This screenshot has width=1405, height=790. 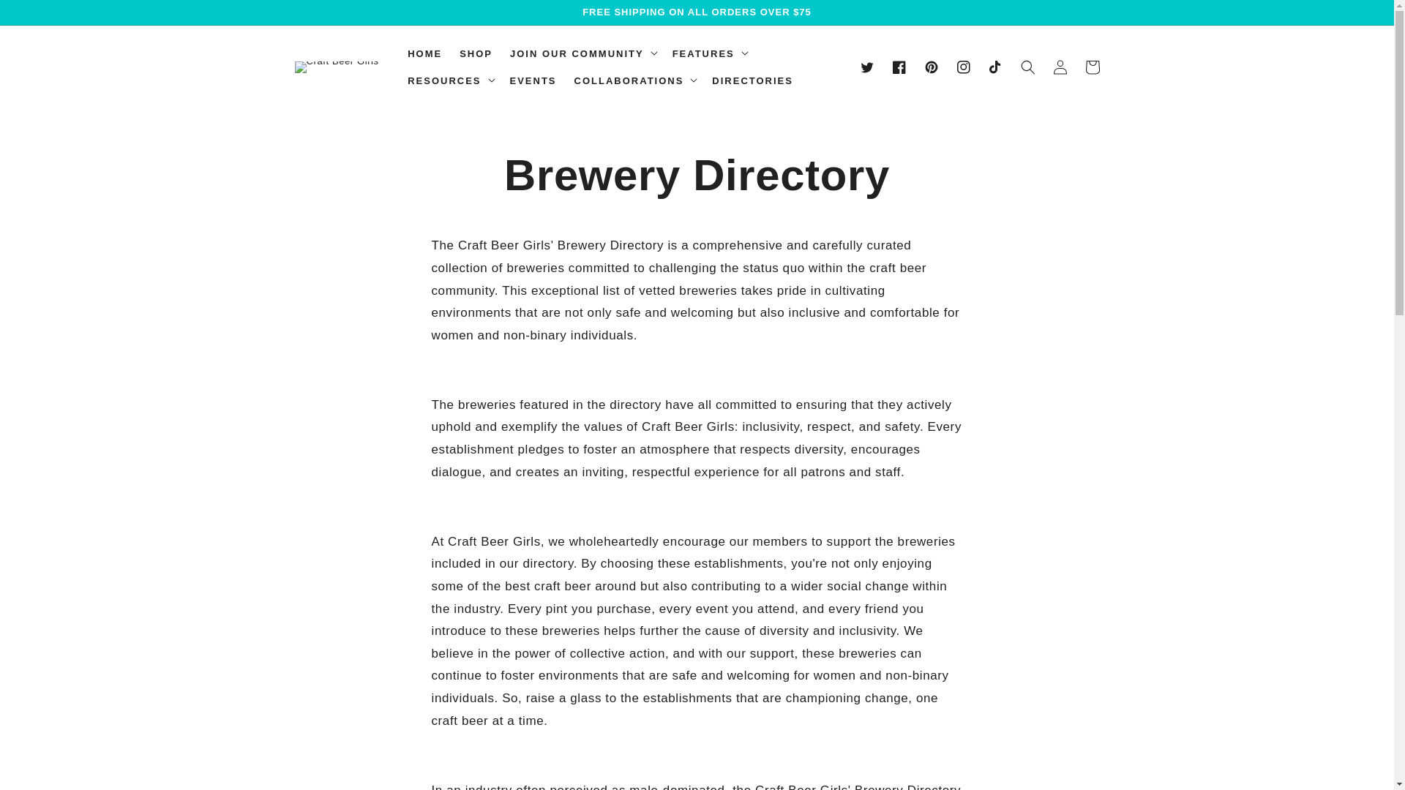 I want to click on Skip to content, so click(x=7, y=7).